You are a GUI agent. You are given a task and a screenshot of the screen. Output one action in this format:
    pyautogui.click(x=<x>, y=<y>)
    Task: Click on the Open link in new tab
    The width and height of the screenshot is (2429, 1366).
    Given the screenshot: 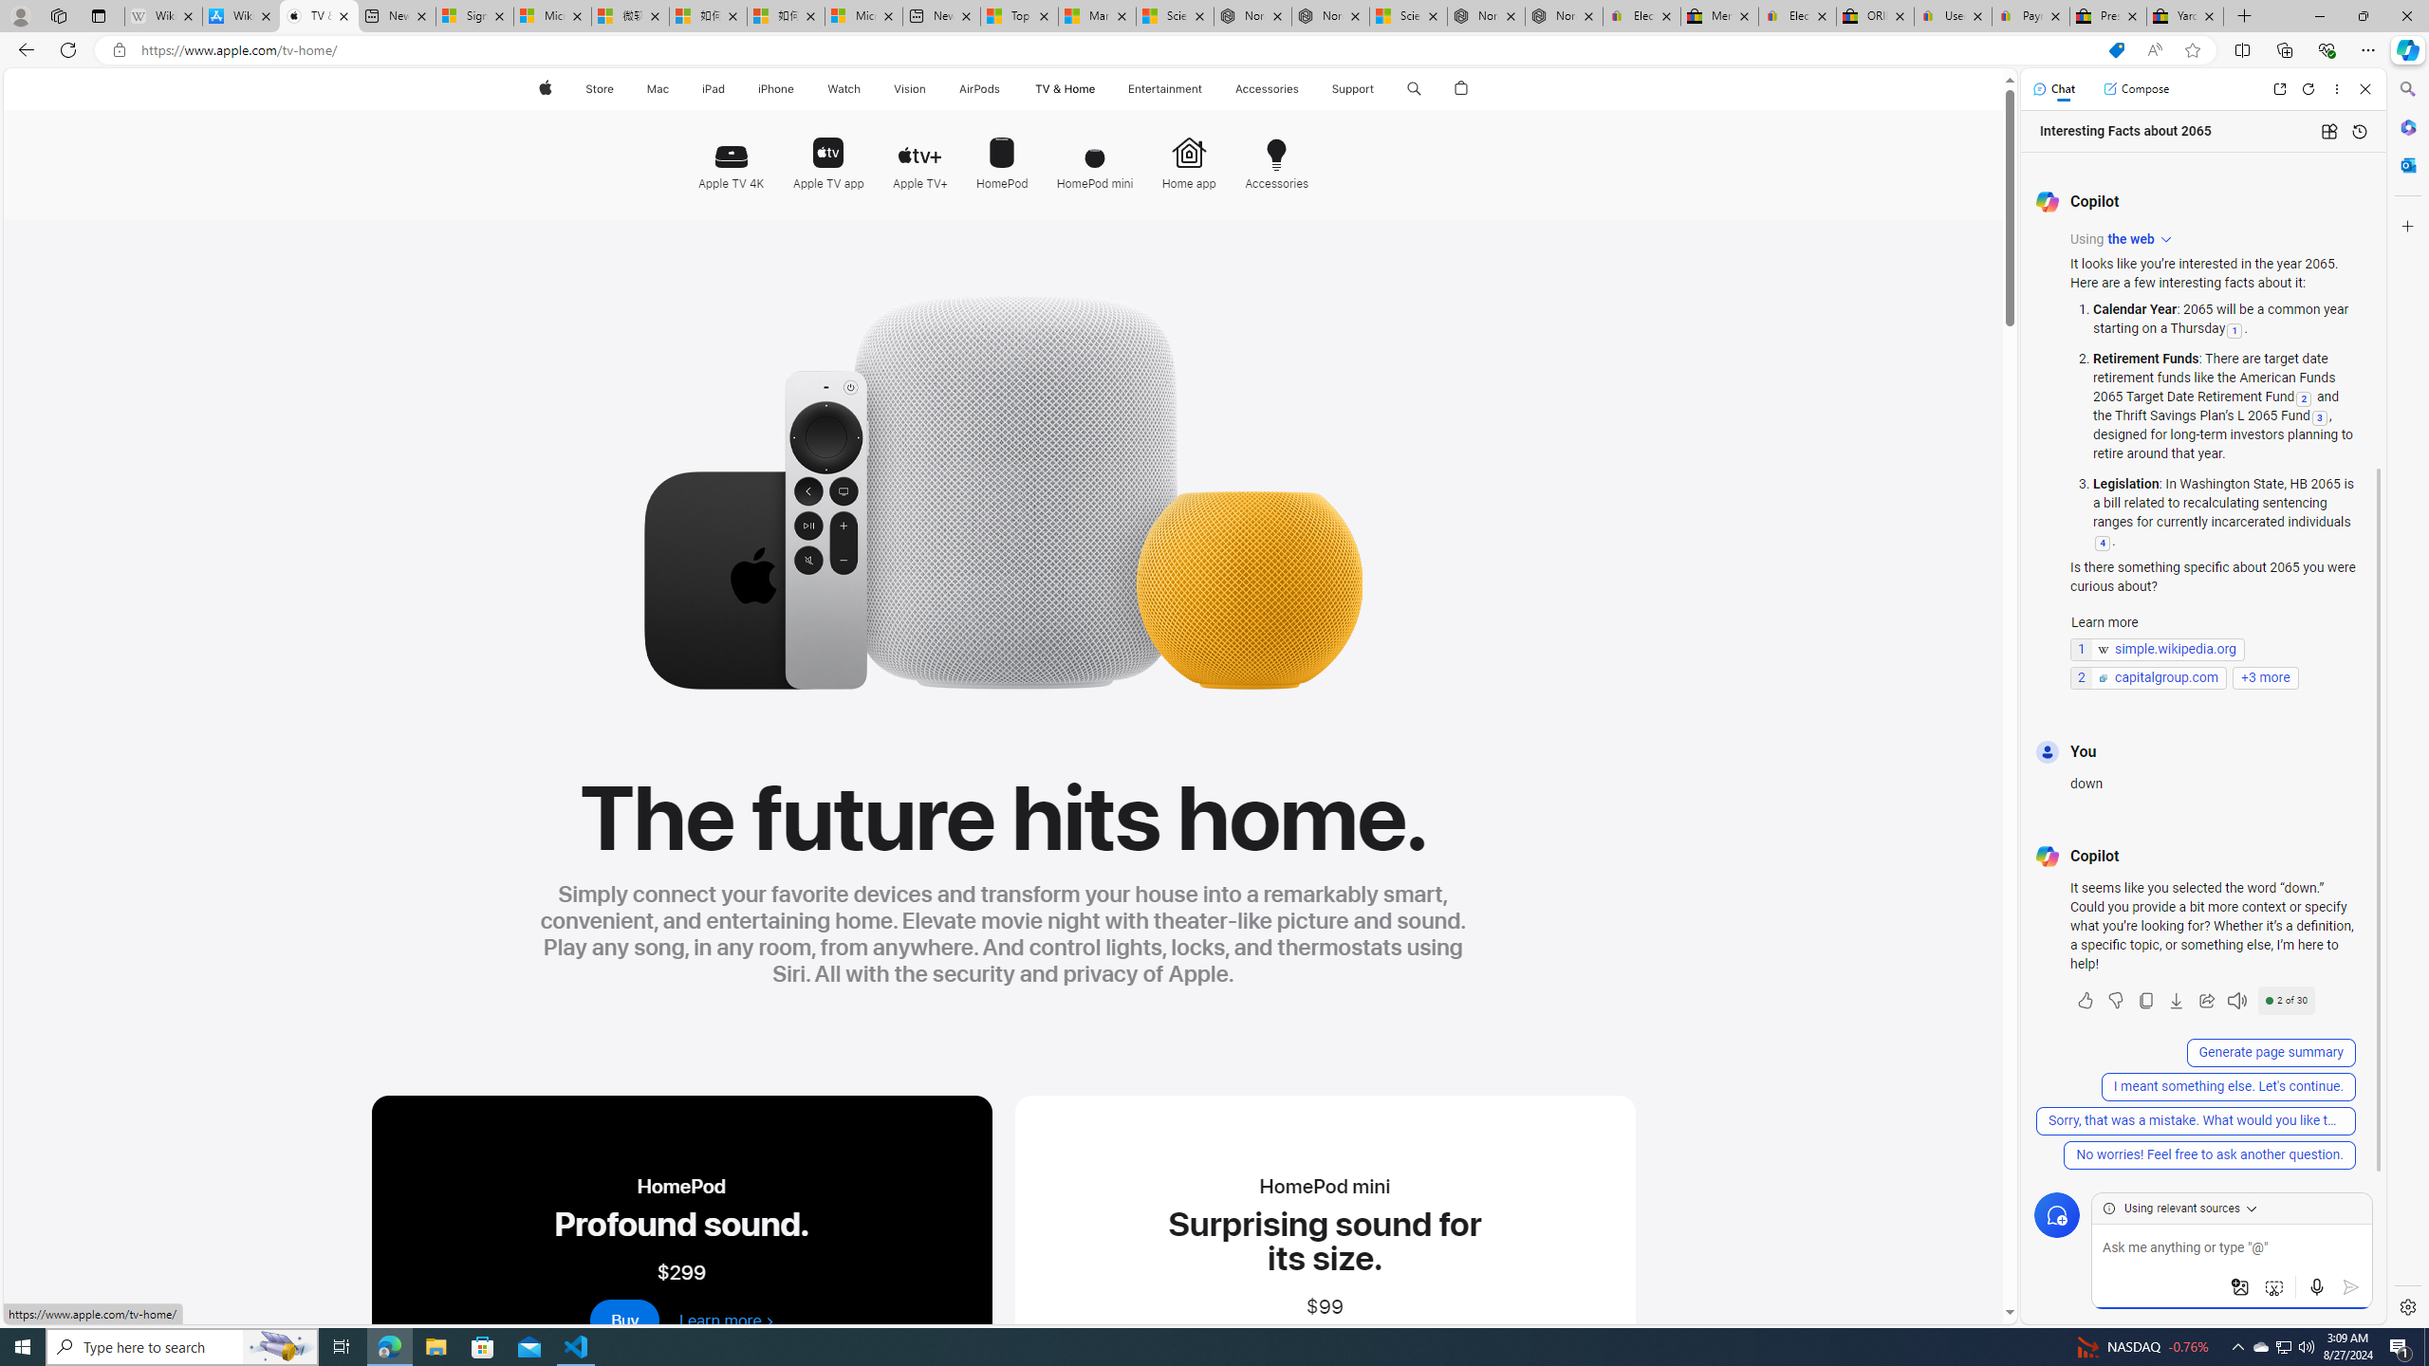 What is the action you would take?
    pyautogui.click(x=2279, y=89)
    